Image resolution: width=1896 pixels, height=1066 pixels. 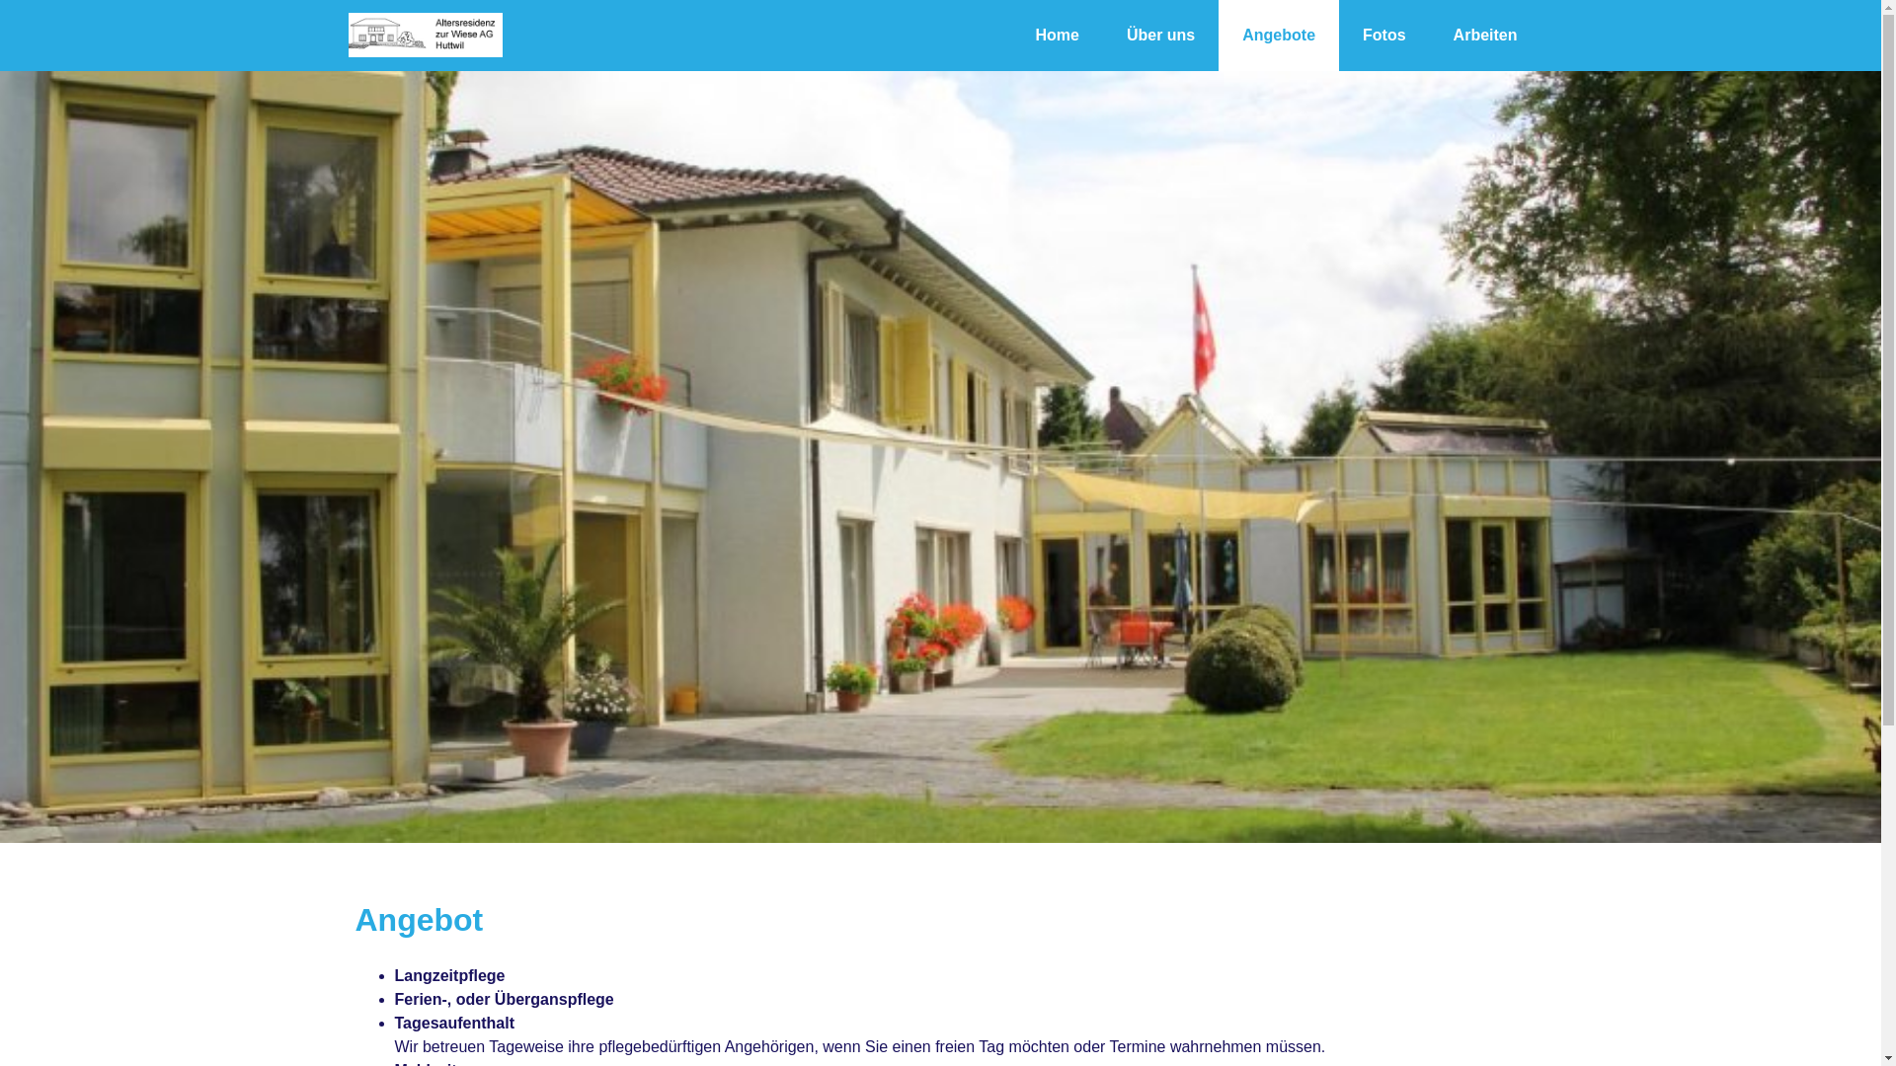 I want to click on Arbeiten, so click(x=1485, y=36).